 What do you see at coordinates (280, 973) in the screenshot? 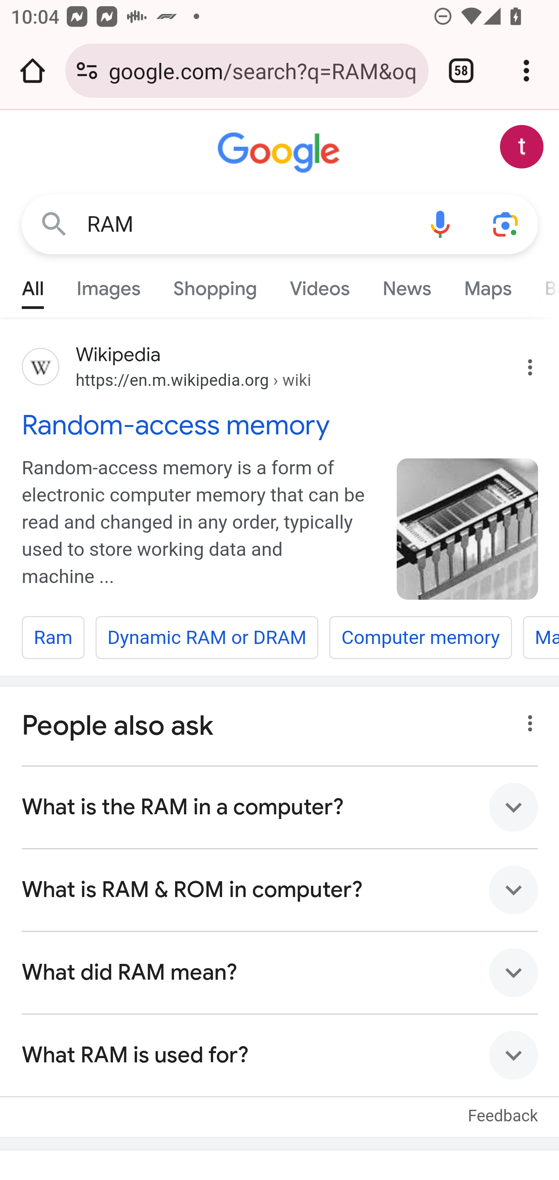
I see `What did RAM mean?` at bounding box center [280, 973].